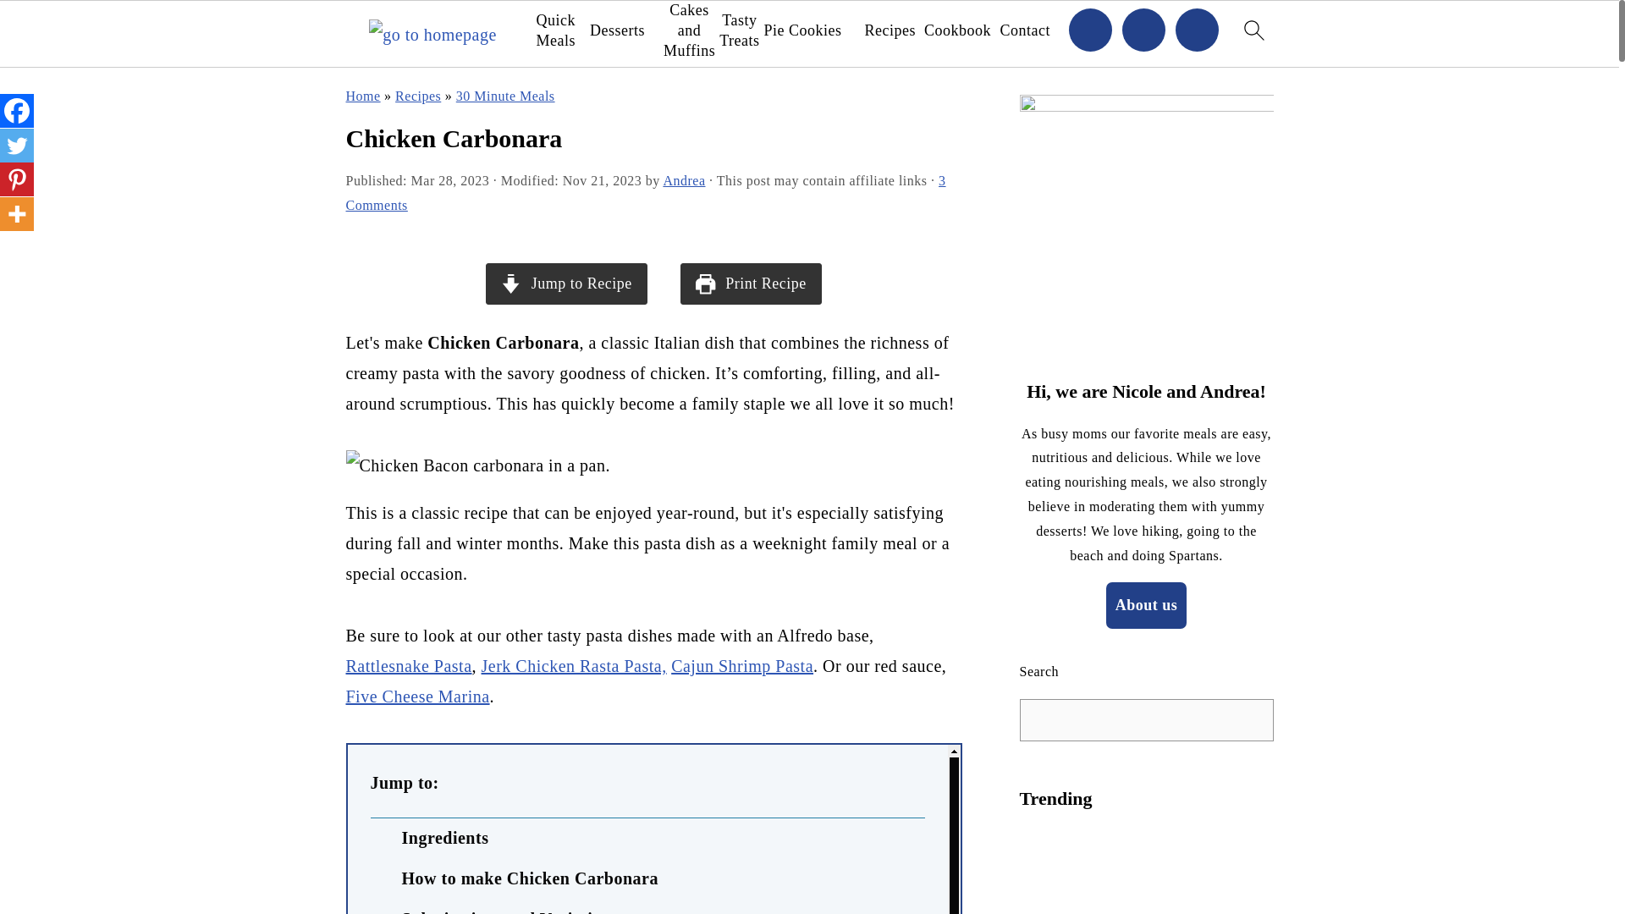 The width and height of the screenshot is (1625, 914). Describe the element at coordinates (774, 30) in the screenshot. I see `Pie` at that location.